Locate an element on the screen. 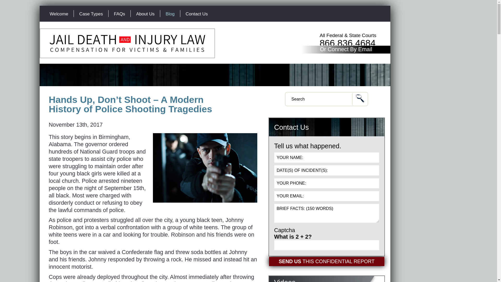  Contact Us is located at coordinates (197, 14).